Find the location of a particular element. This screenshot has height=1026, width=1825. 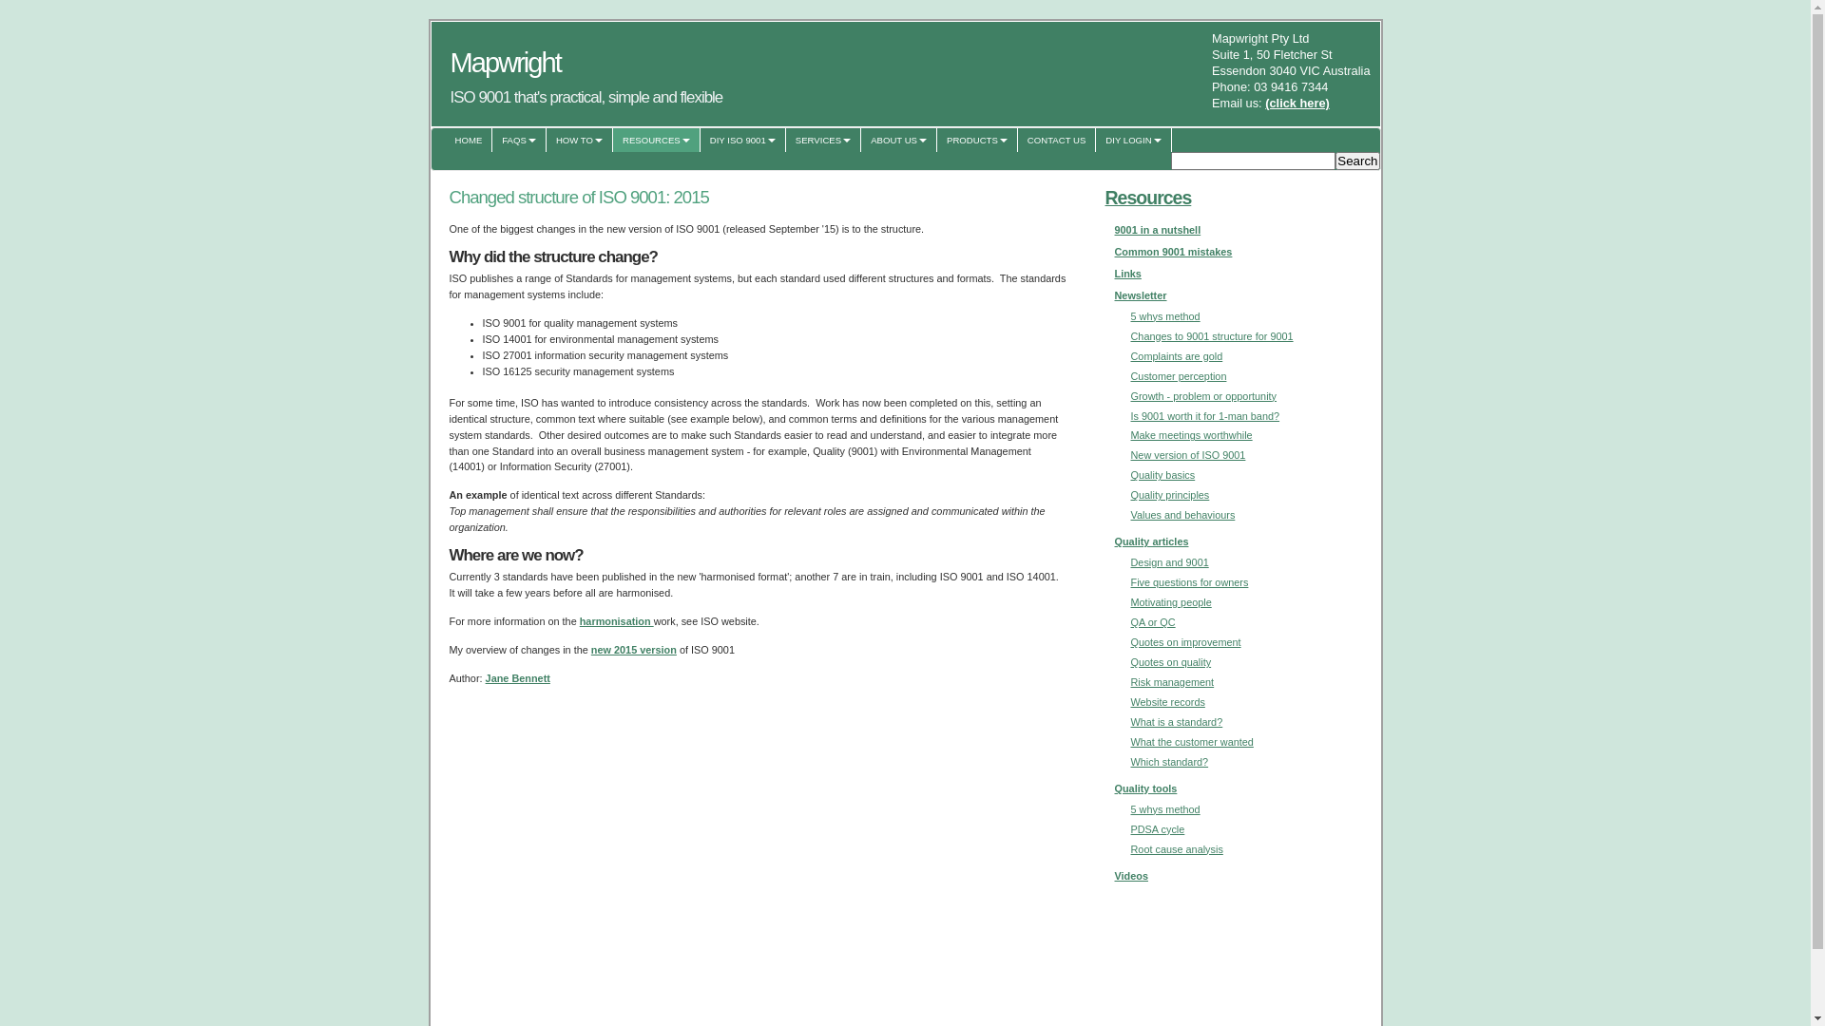

Videos is located at coordinates (1131, 876).